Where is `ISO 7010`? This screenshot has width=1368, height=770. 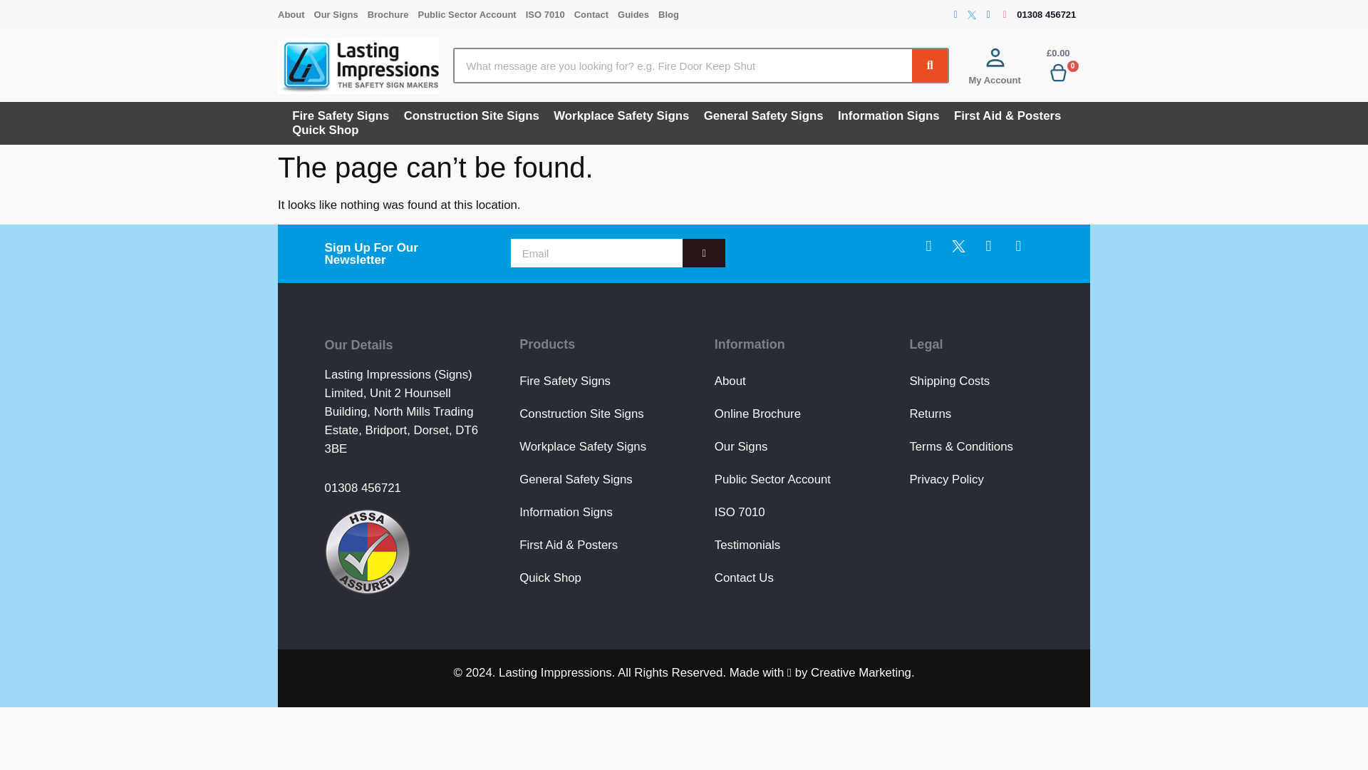
ISO 7010 is located at coordinates (550, 14).